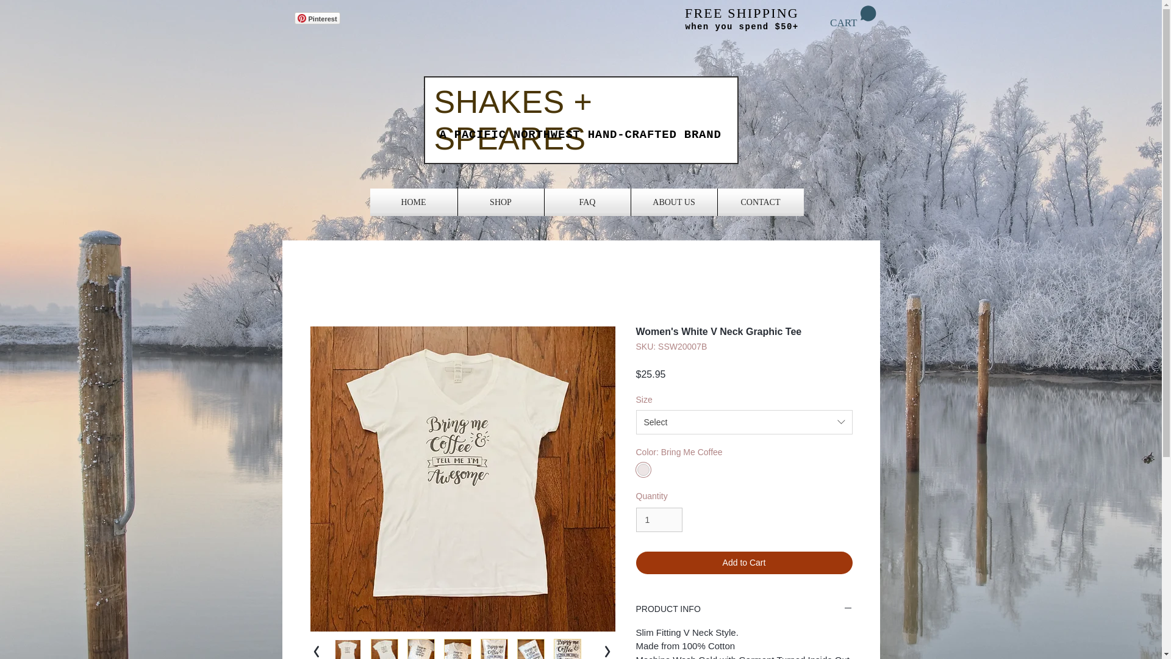 This screenshot has width=1171, height=659. I want to click on Pinterest, so click(316, 18).